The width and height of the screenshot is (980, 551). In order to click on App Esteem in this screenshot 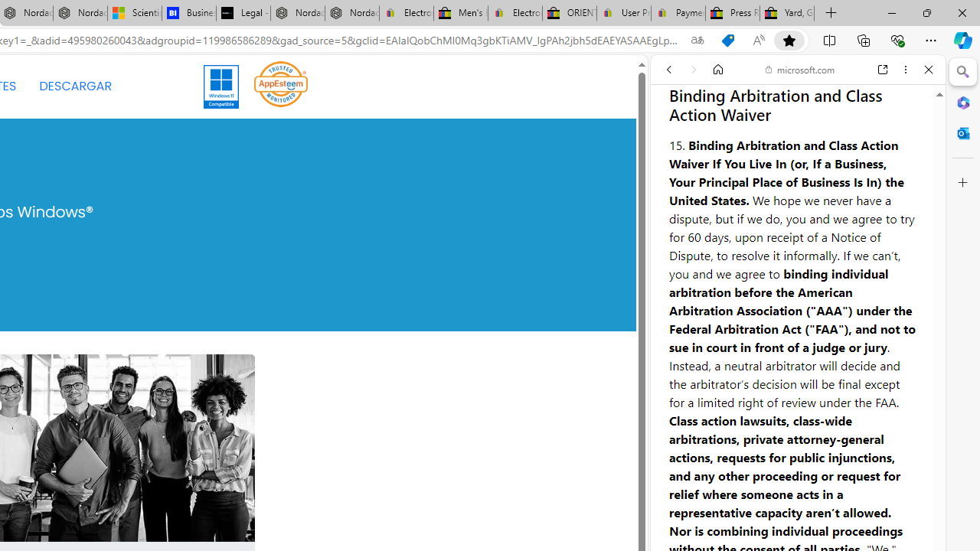, I will do `click(281, 83)`.